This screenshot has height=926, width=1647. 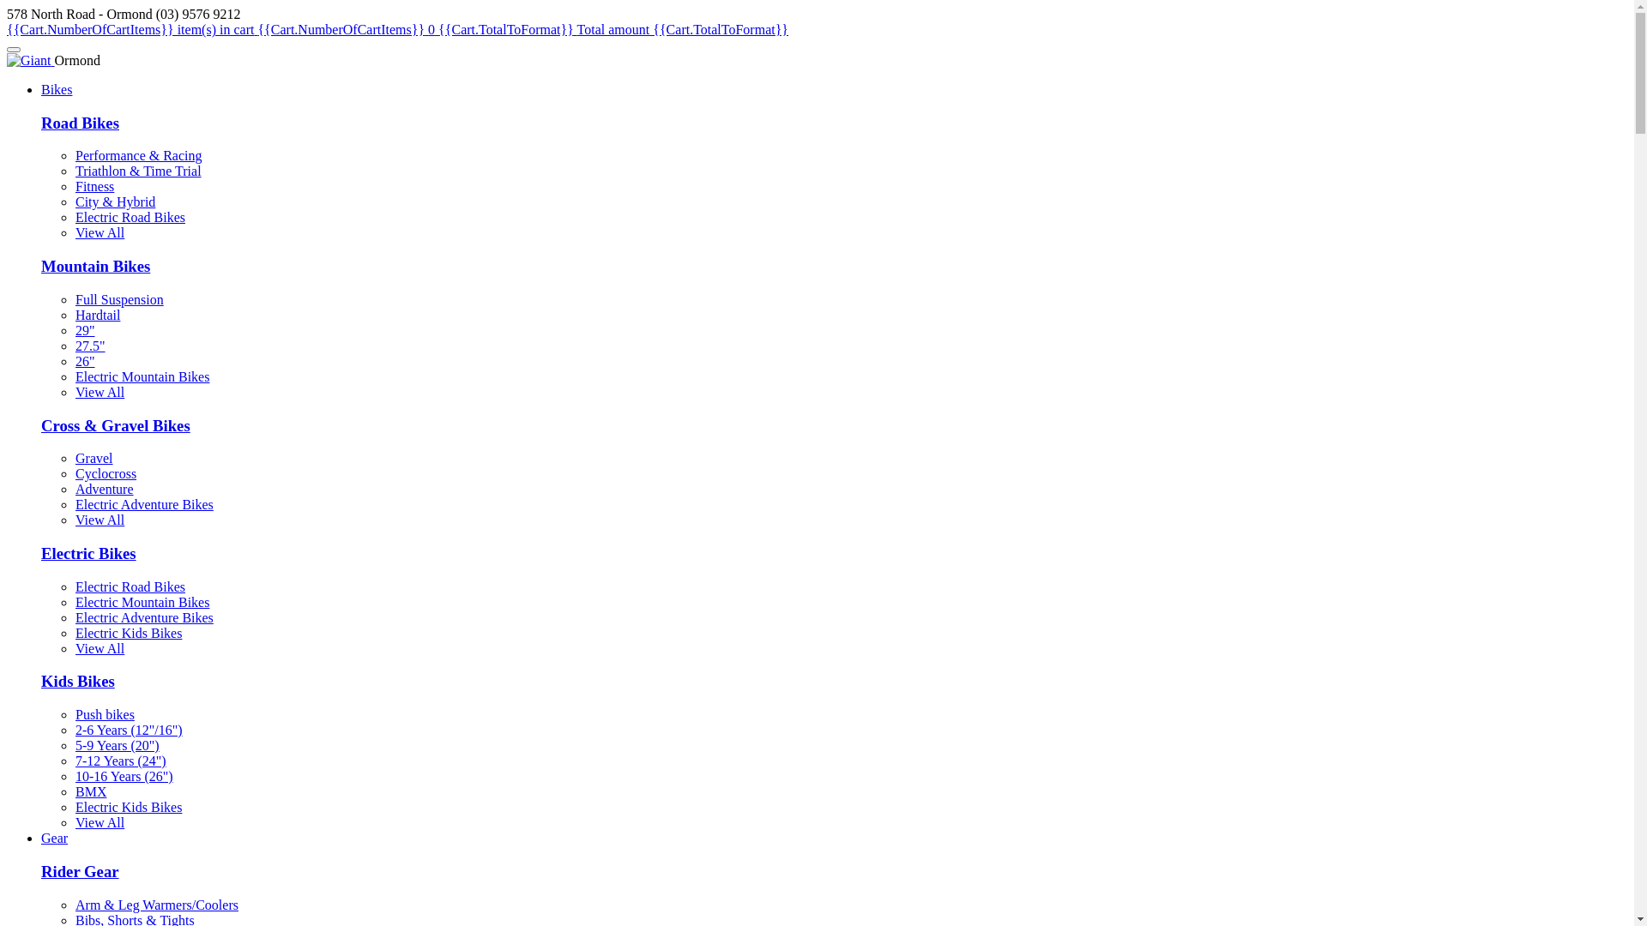 I want to click on Full Suspension, so click(x=120, y=300).